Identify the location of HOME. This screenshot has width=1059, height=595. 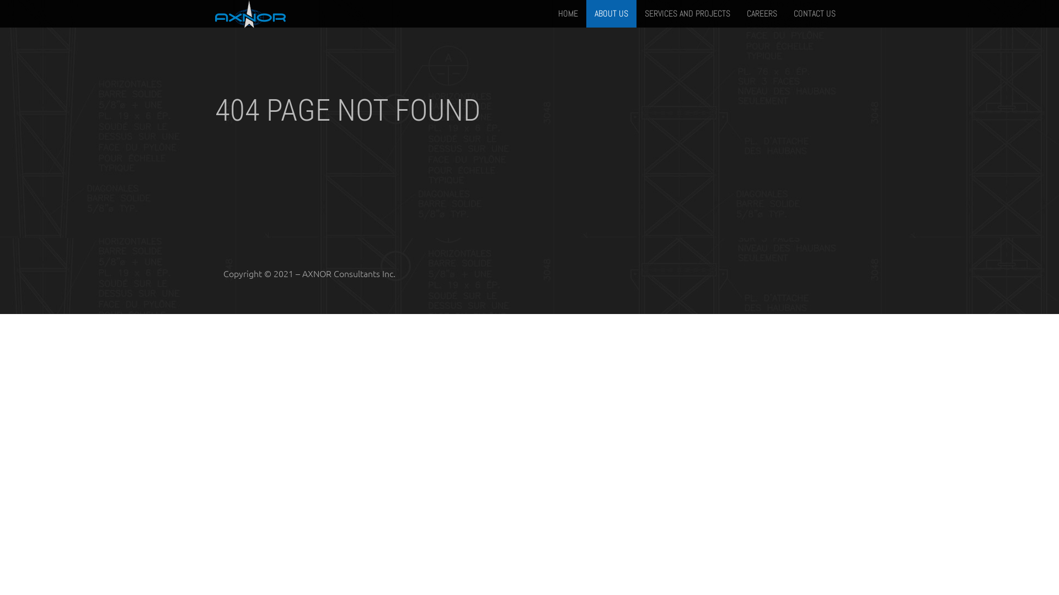
(568, 14).